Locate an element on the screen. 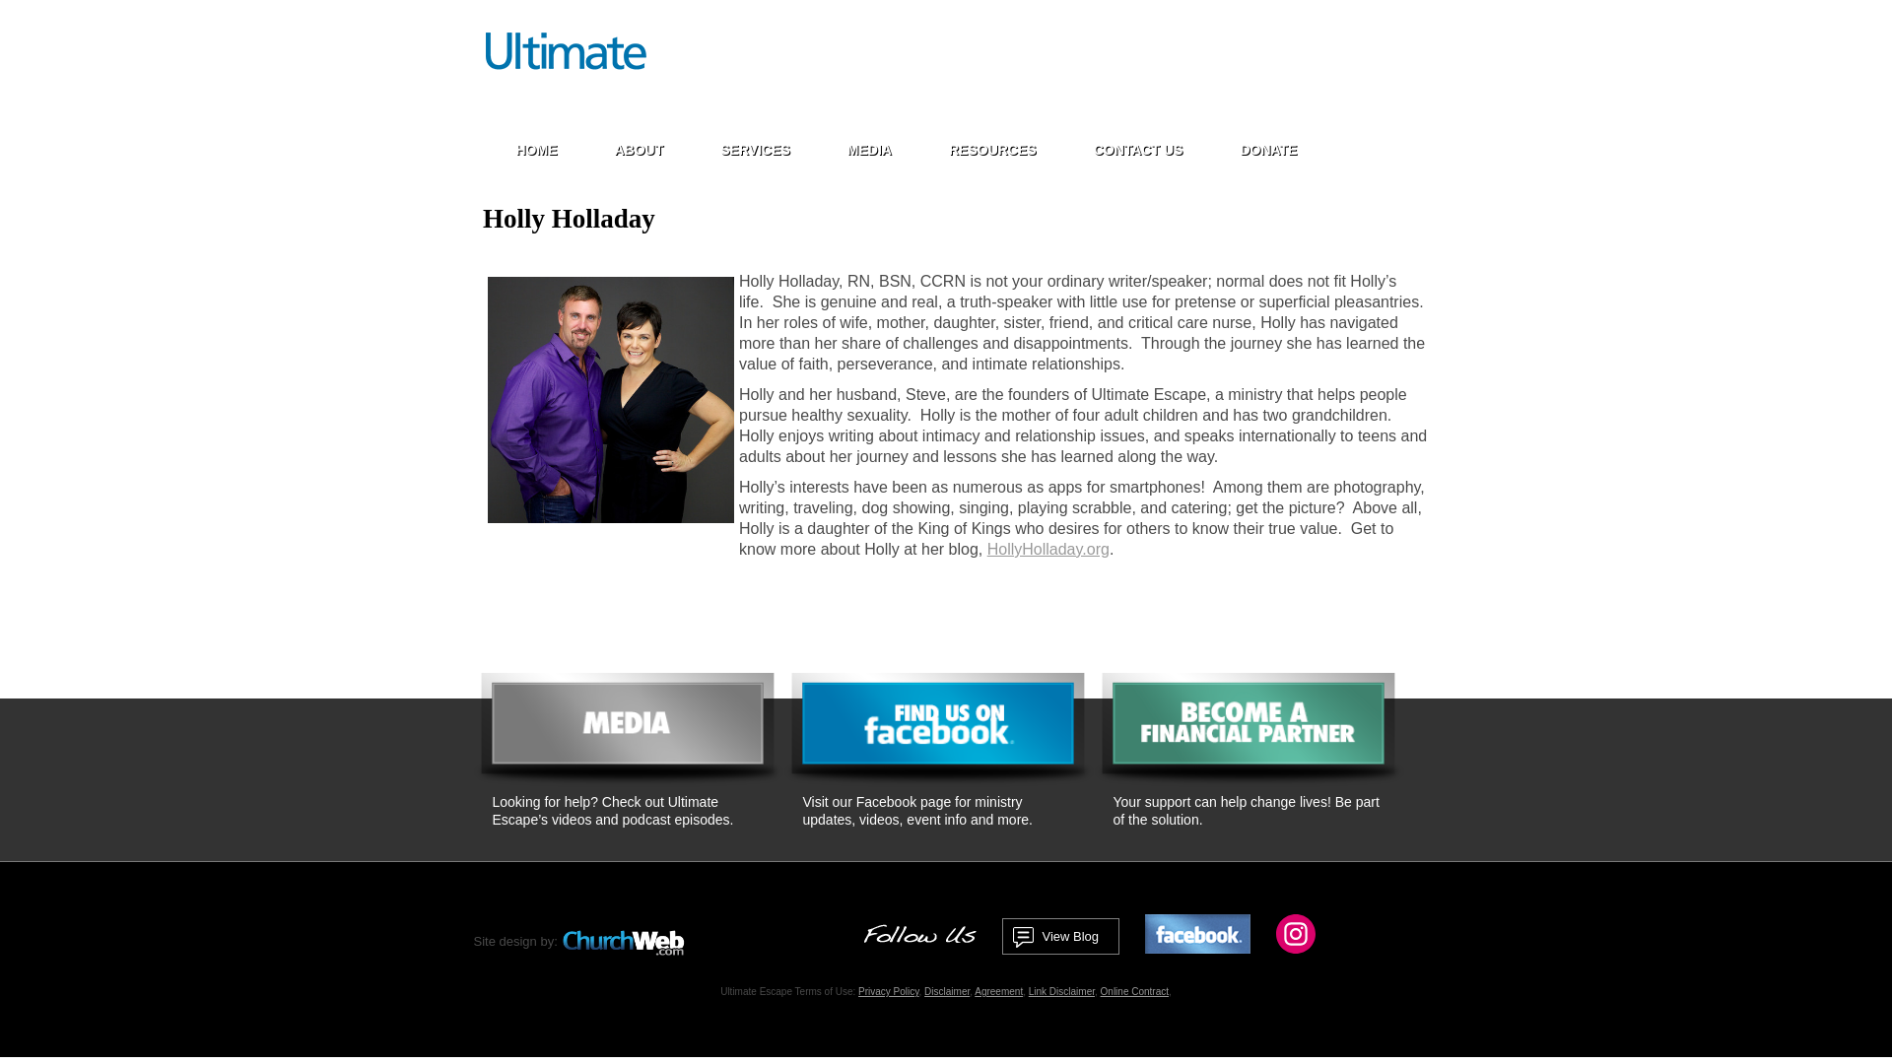  DONATE is located at coordinates (1268, 149).